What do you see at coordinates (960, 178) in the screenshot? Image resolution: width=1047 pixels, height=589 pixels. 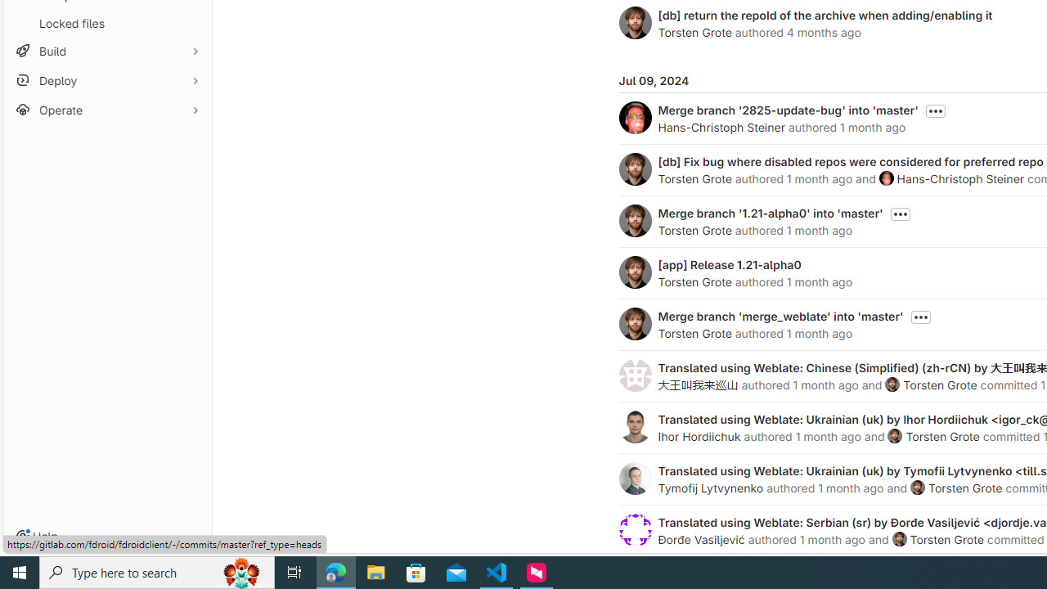 I see `Hans-Christoph Steiner` at bounding box center [960, 178].